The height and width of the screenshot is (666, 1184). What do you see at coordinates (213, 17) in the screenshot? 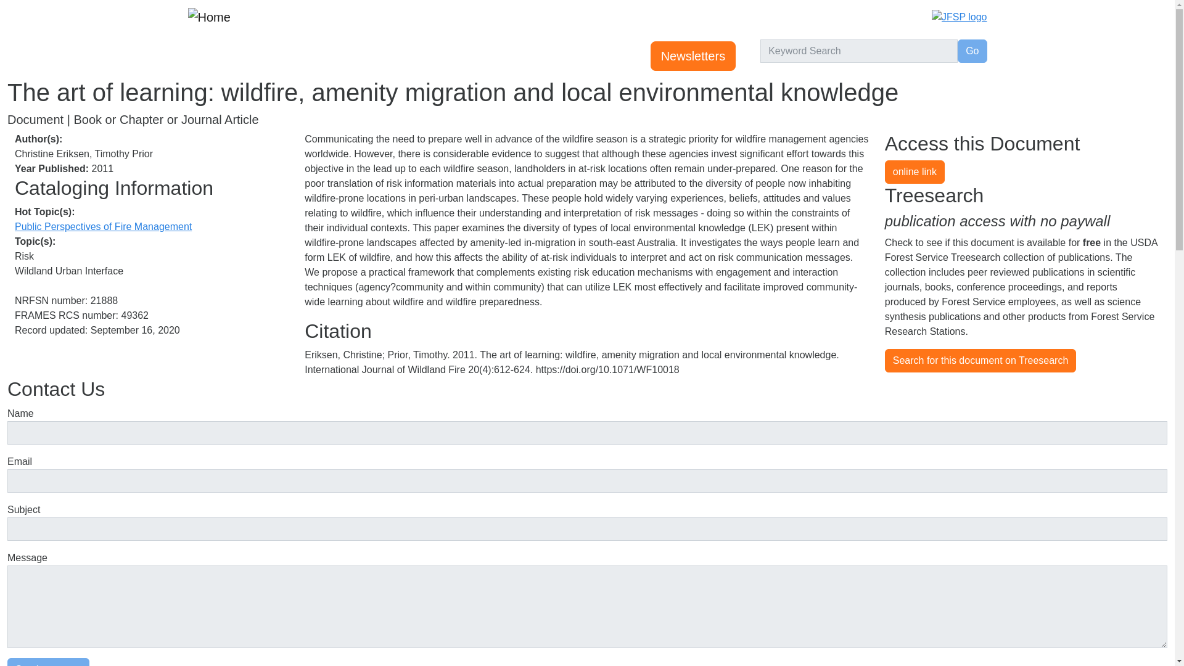
I see `Home` at bounding box center [213, 17].